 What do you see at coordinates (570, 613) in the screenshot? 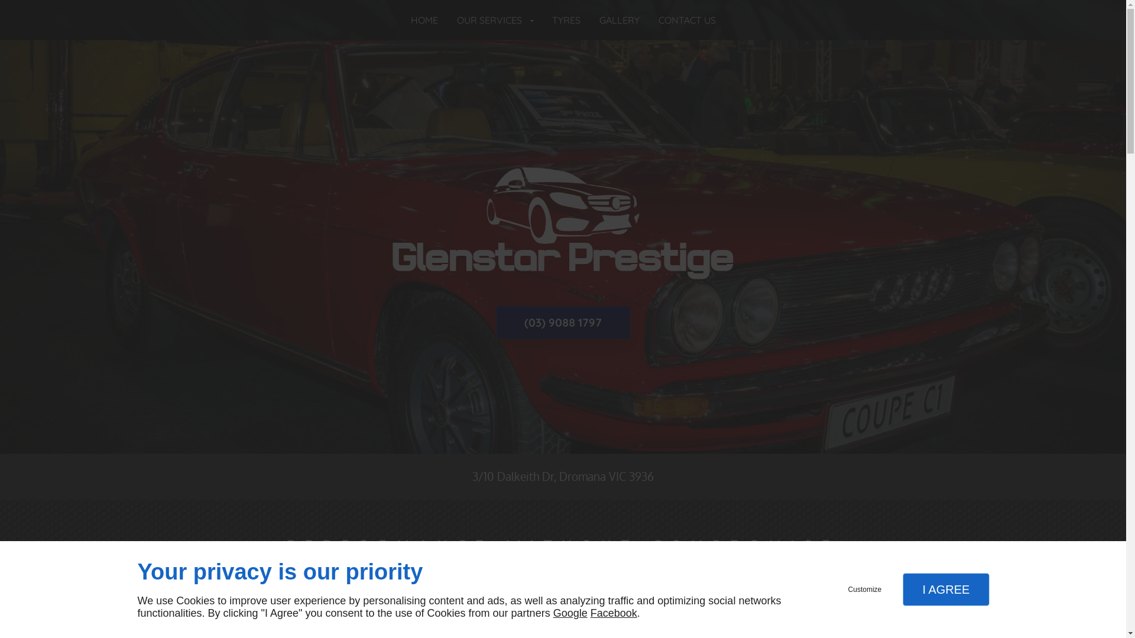
I see `Google` at bounding box center [570, 613].